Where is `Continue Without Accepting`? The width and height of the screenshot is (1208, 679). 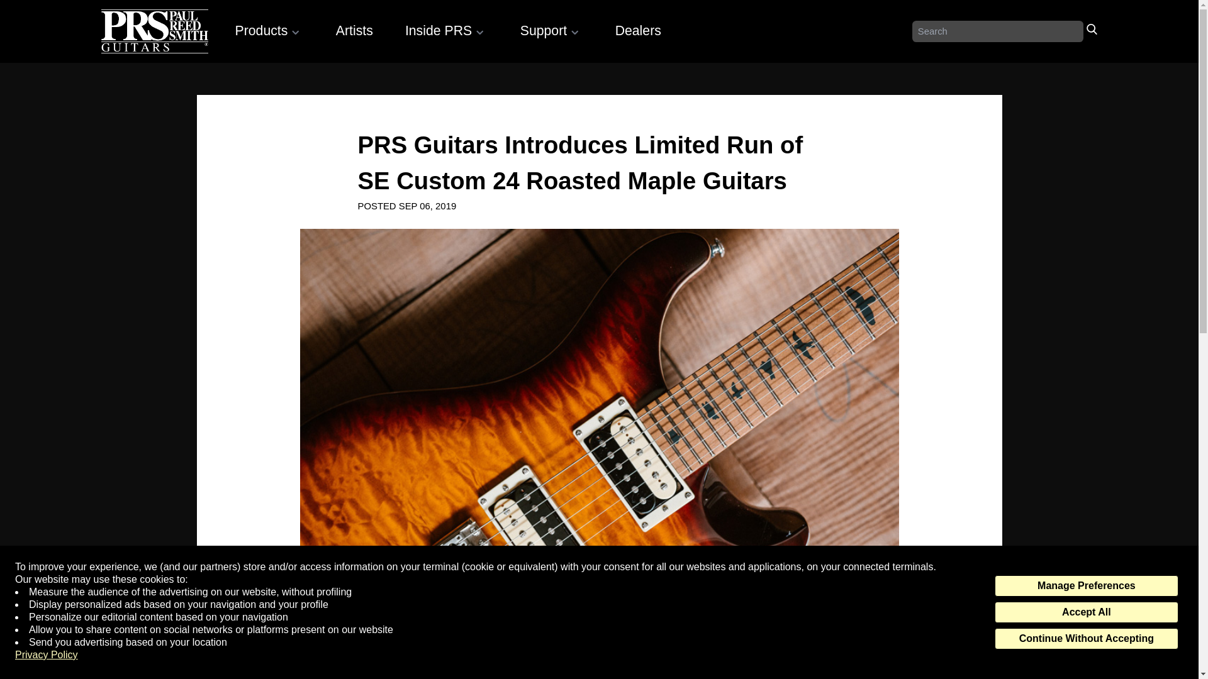 Continue Without Accepting is located at coordinates (1086, 639).